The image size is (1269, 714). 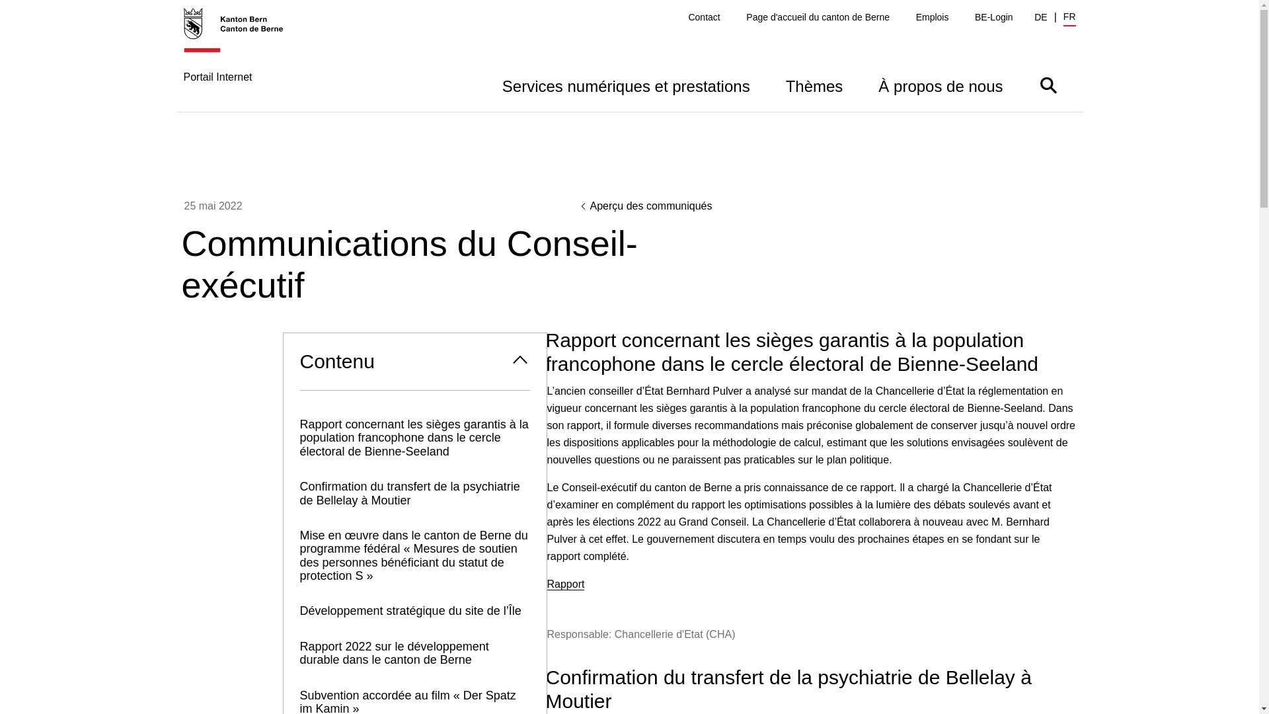 What do you see at coordinates (566, 584) in the screenshot?
I see `Rapport` at bounding box center [566, 584].